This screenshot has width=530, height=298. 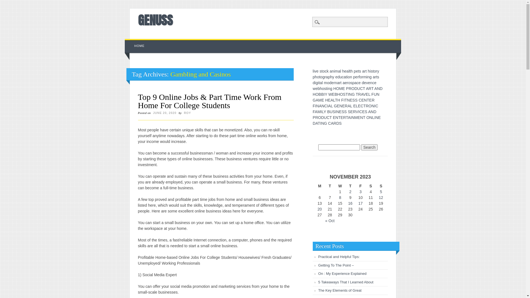 What do you see at coordinates (372, 89) in the screenshot?
I see `T` at bounding box center [372, 89].